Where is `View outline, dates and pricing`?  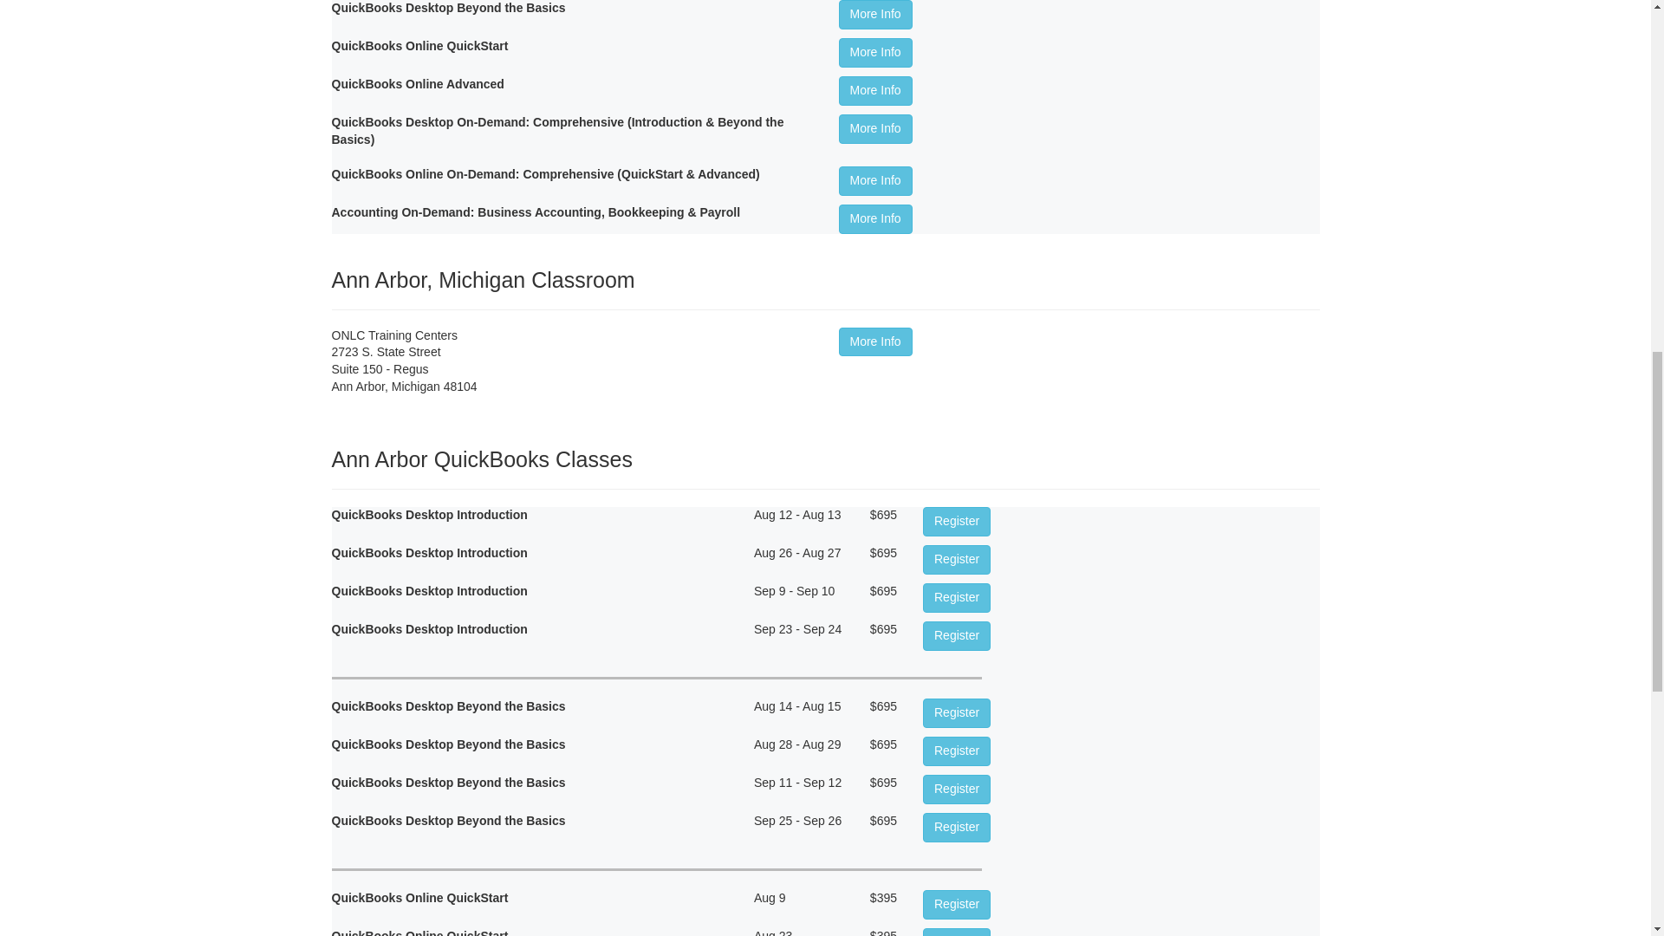 View outline, dates and pricing is located at coordinates (875, 128).